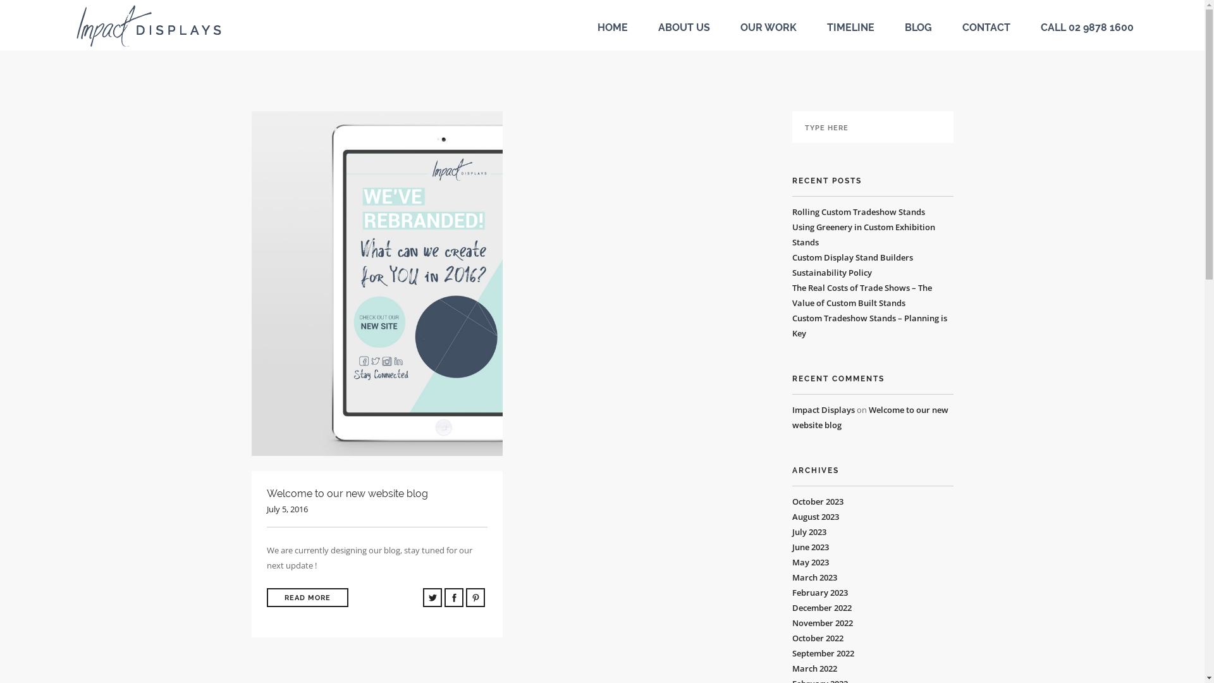 This screenshot has width=1214, height=683. What do you see at coordinates (821, 608) in the screenshot?
I see `December 2022` at bounding box center [821, 608].